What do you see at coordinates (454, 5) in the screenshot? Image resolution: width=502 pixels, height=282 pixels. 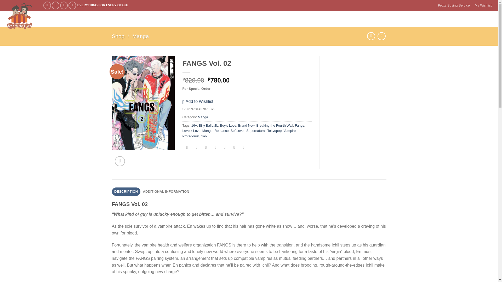 I see `Proxy Buying Service` at bounding box center [454, 5].